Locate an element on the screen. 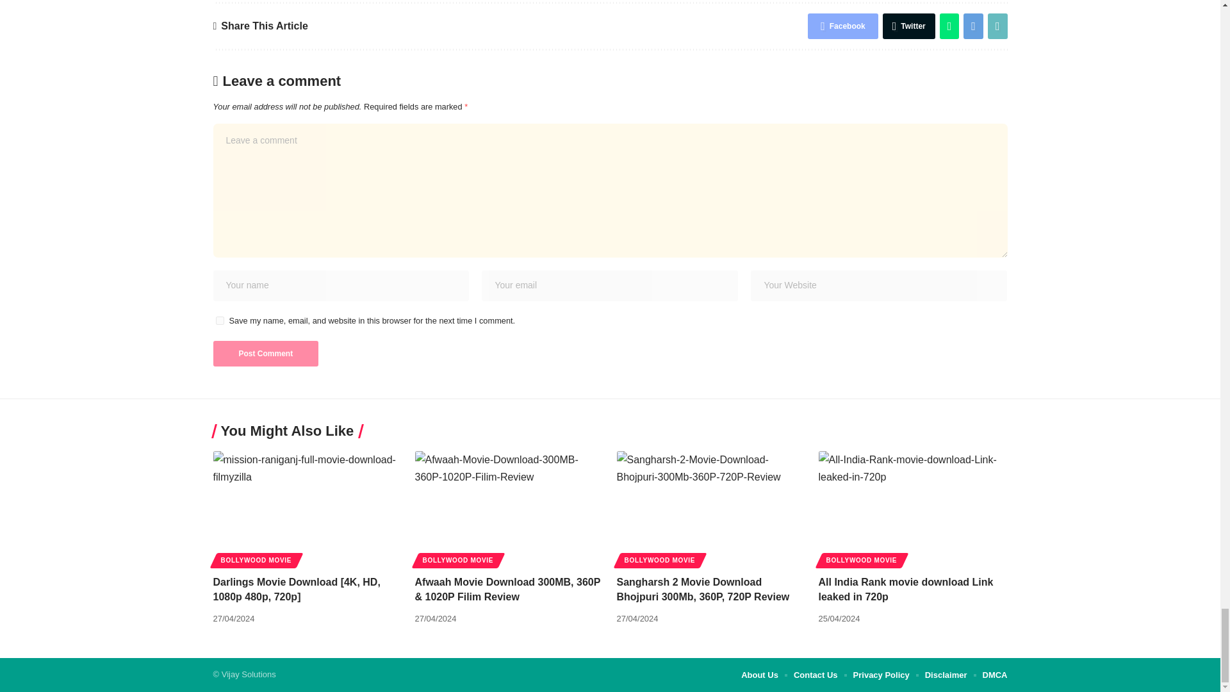  Post Comment is located at coordinates (265, 354).